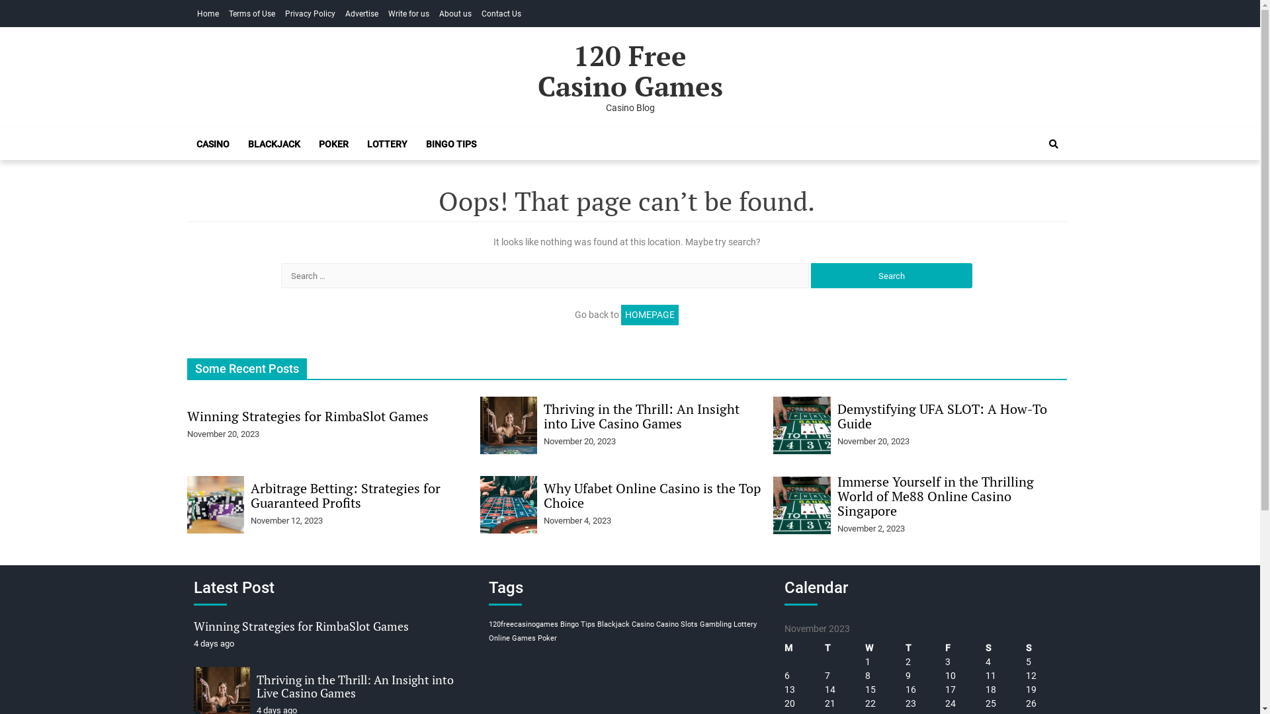 Image resolution: width=1270 pixels, height=714 pixels. I want to click on 12, so click(1031, 676).